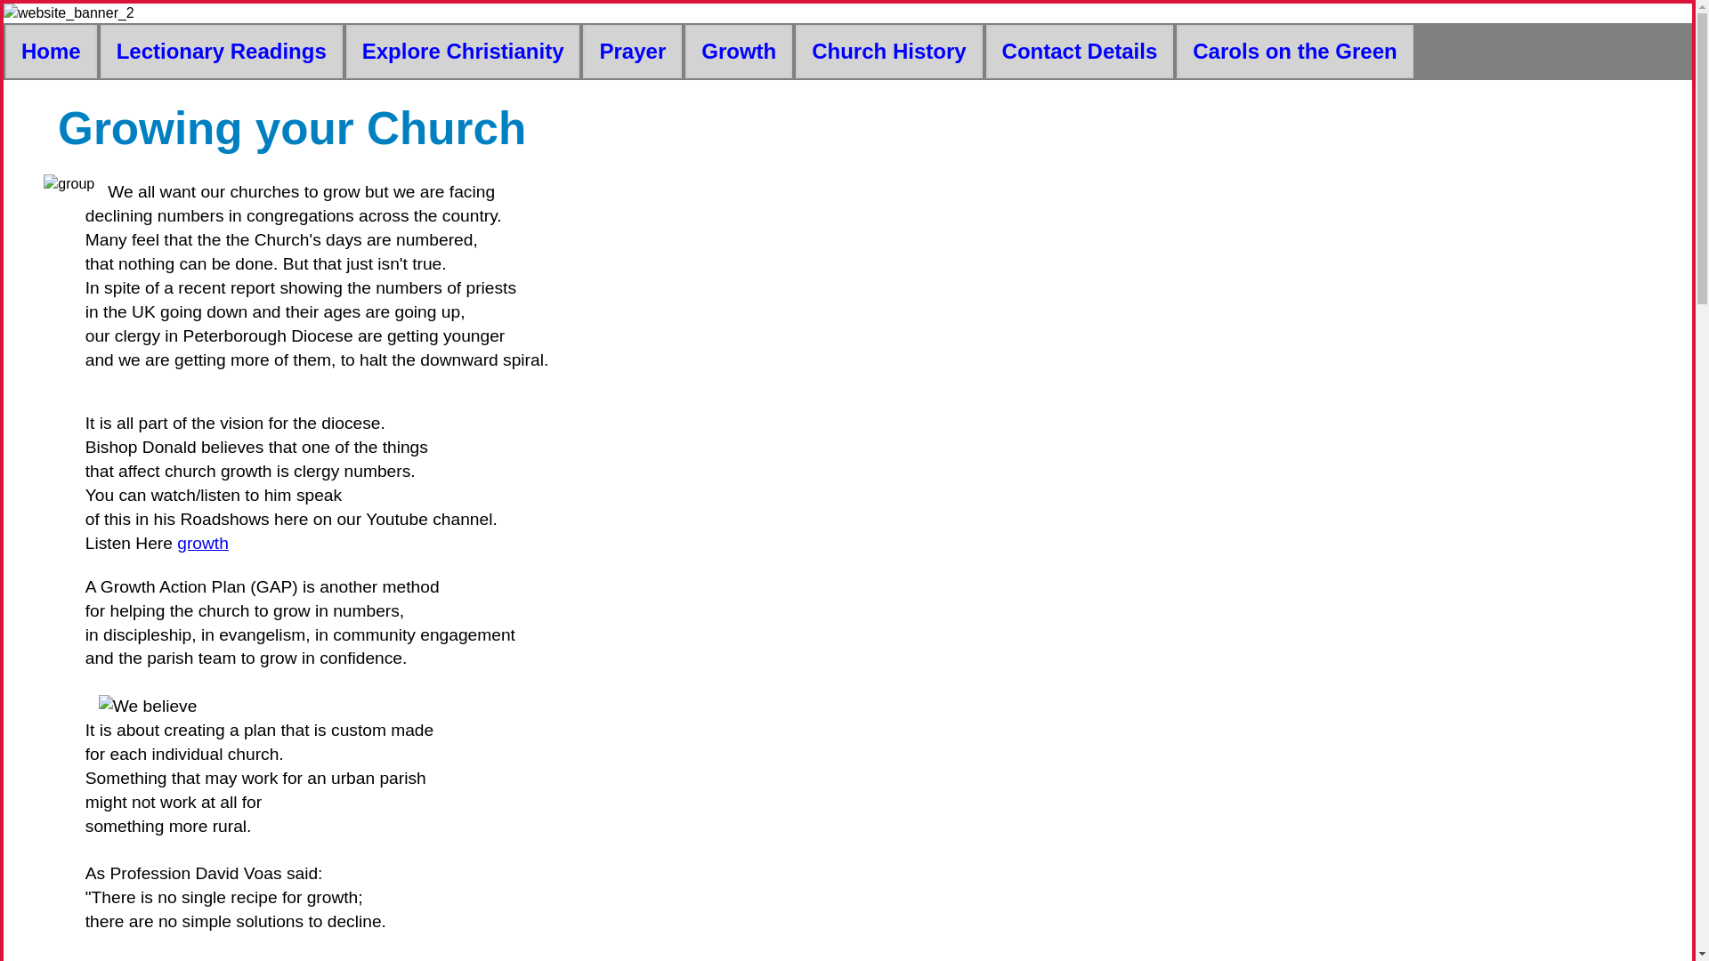 Image resolution: width=1709 pixels, height=961 pixels. I want to click on Church History, so click(888, 52).